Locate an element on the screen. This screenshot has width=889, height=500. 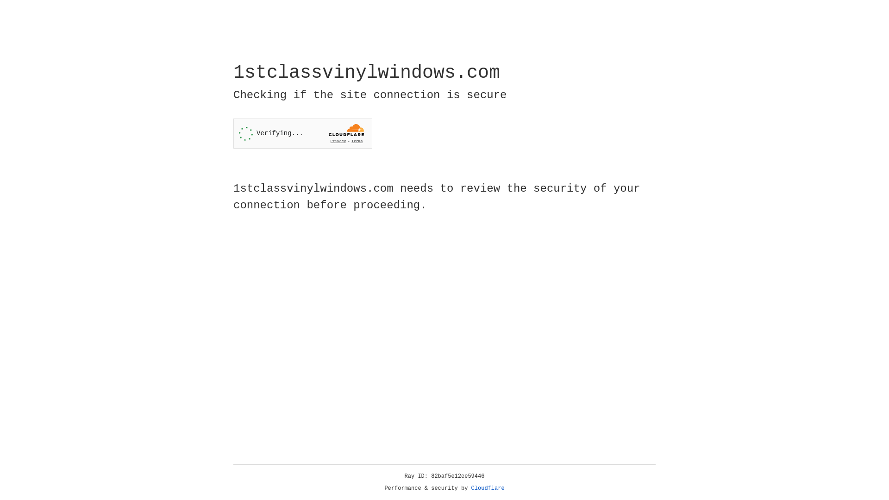
Cloudflare is located at coordinates (488, 488).